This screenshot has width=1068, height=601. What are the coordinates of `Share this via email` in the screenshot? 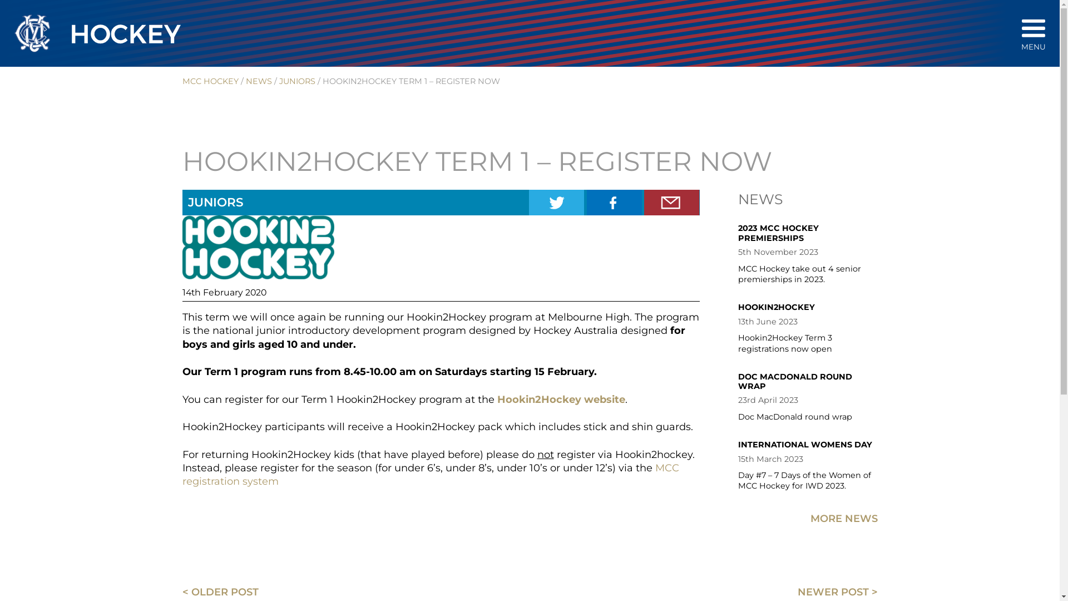 It's located at (672, 203).